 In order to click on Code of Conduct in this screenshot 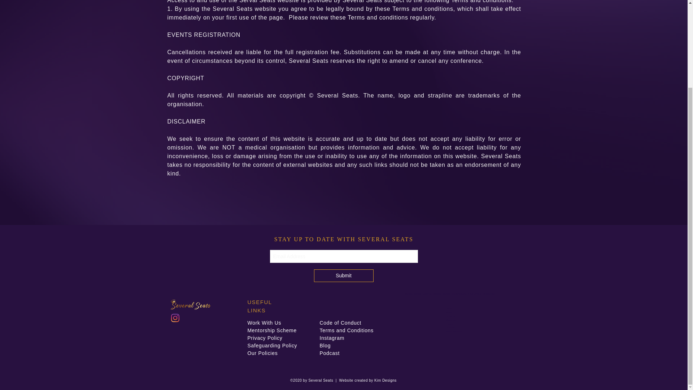, I will do `click(341, 322)`.